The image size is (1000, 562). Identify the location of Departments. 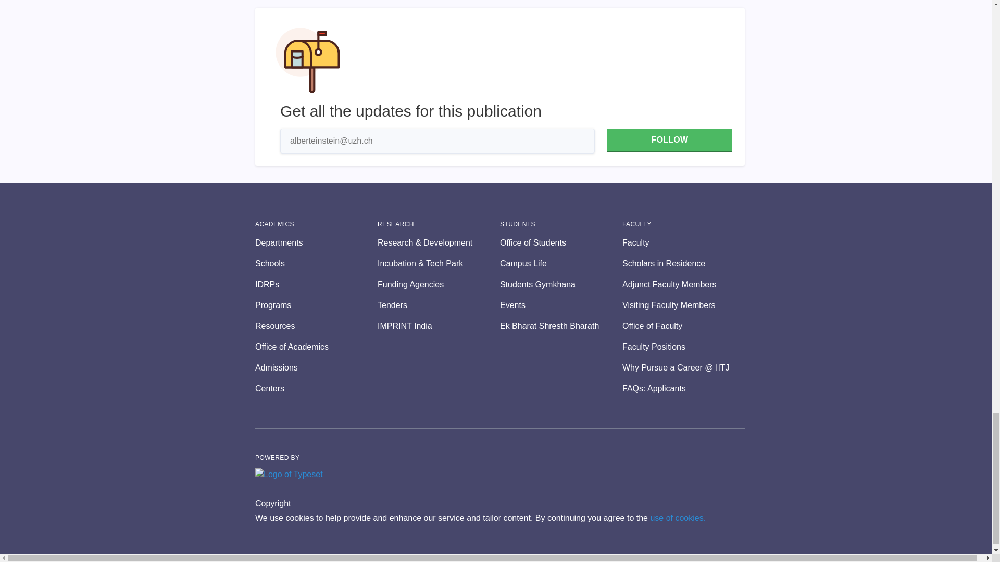
(316, 242).